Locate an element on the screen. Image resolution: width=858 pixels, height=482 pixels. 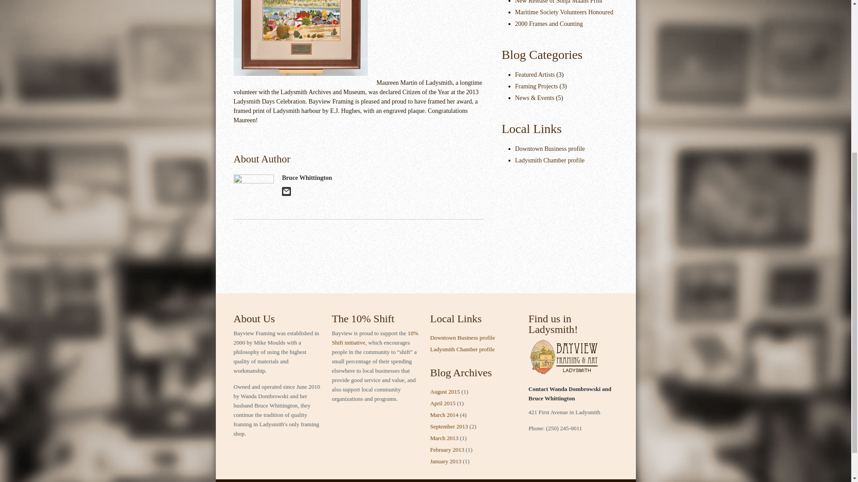
Ladysmith Chamber of Commerce is located at coordinates (462, 349).